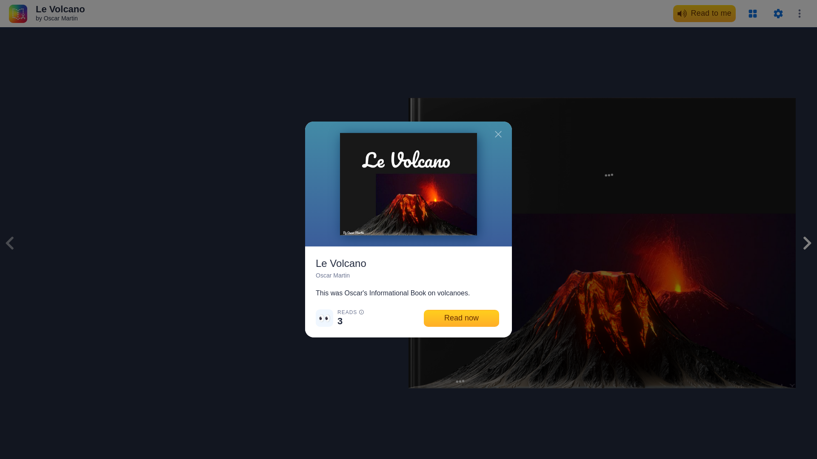  What do you see at coordinates (18, 13) in the screenshot?
I see `Go to Book Creator website` at bounding box center [18, 13].